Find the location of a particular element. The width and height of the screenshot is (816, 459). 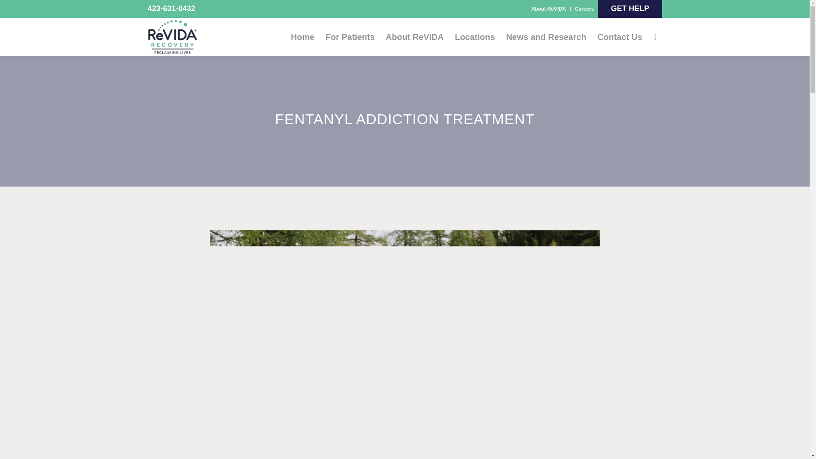

GET HELP is located at coordinates (629, 8).